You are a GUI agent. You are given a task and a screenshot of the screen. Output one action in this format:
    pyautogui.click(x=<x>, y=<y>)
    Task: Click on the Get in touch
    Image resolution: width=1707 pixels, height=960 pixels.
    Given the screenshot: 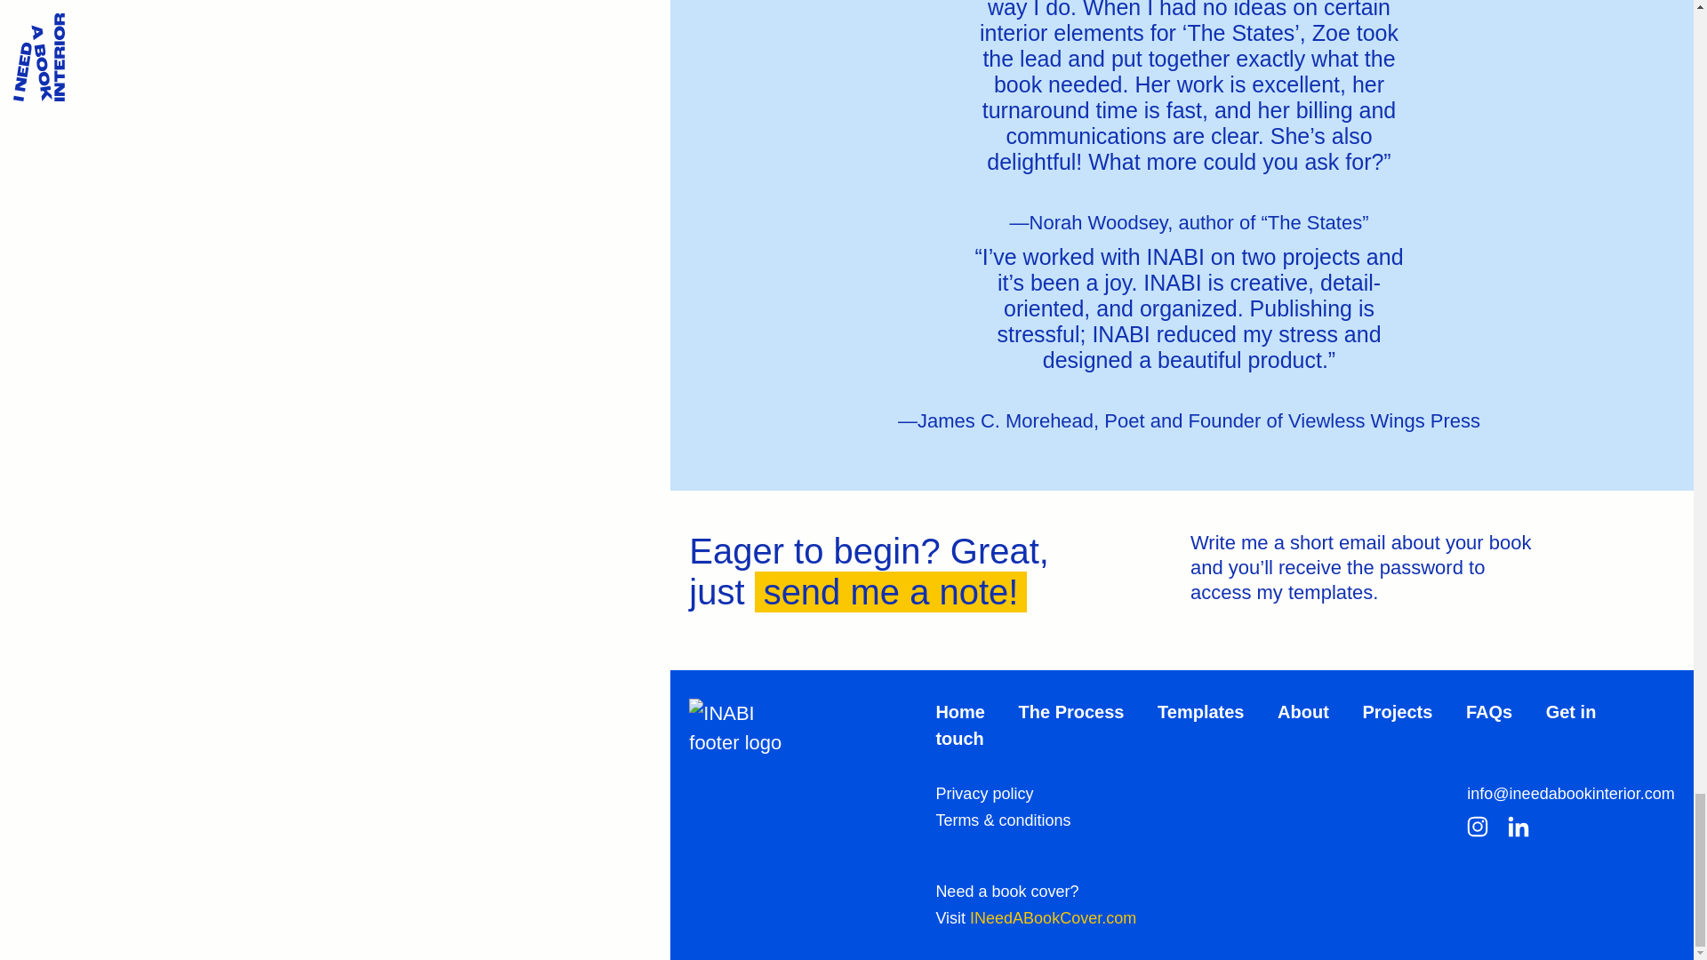 What is the action you would take?
    pyautogui.click(x=1266, y=725)
    